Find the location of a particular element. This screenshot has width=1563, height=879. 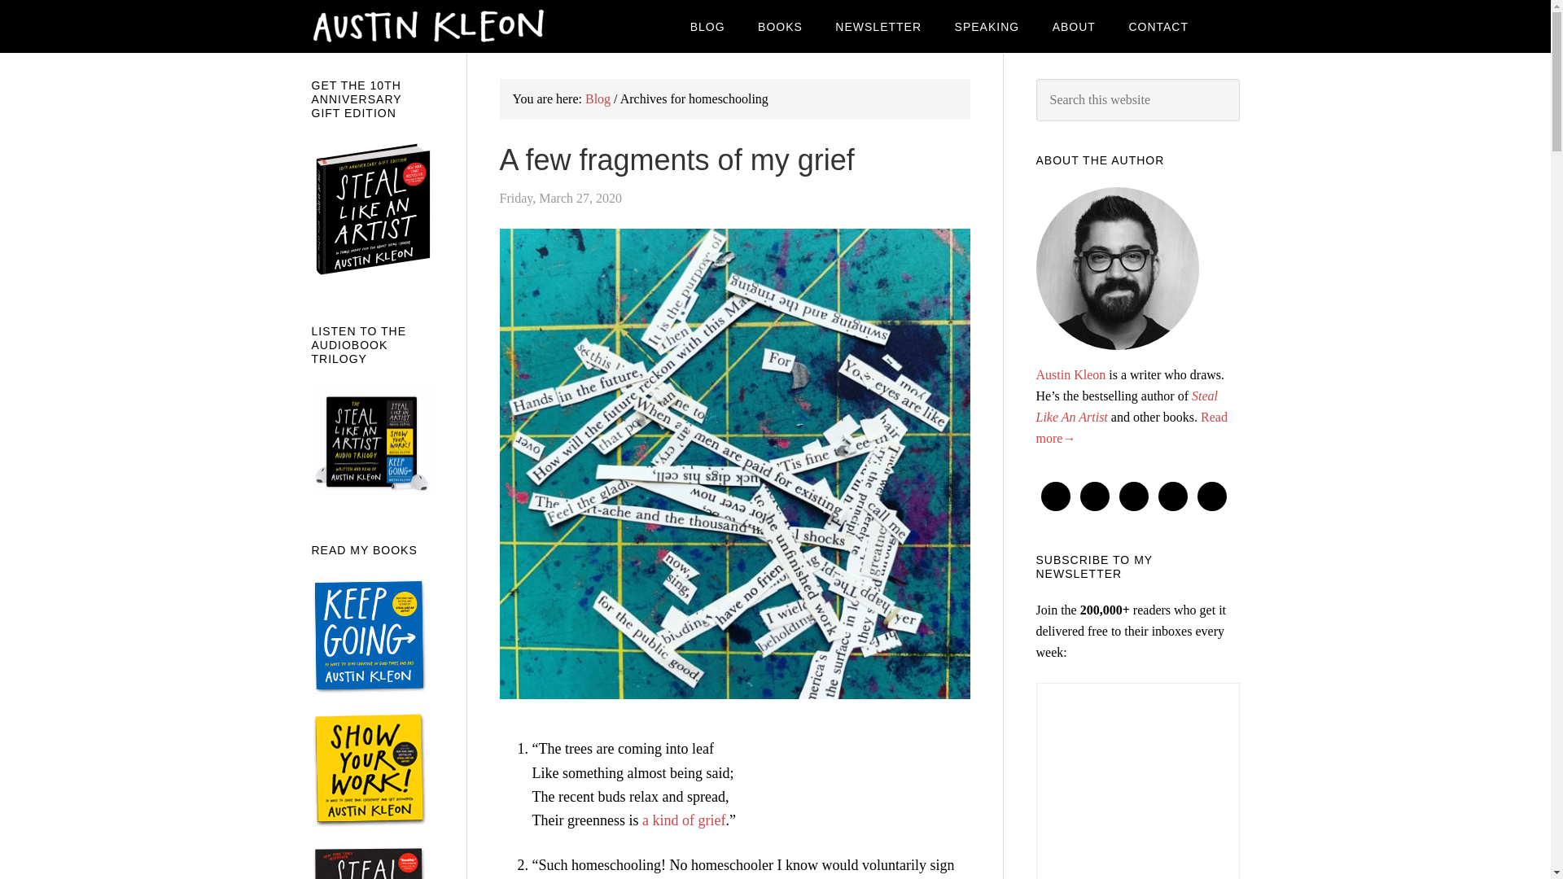

BOOKS is located at coordinates (780, 26).